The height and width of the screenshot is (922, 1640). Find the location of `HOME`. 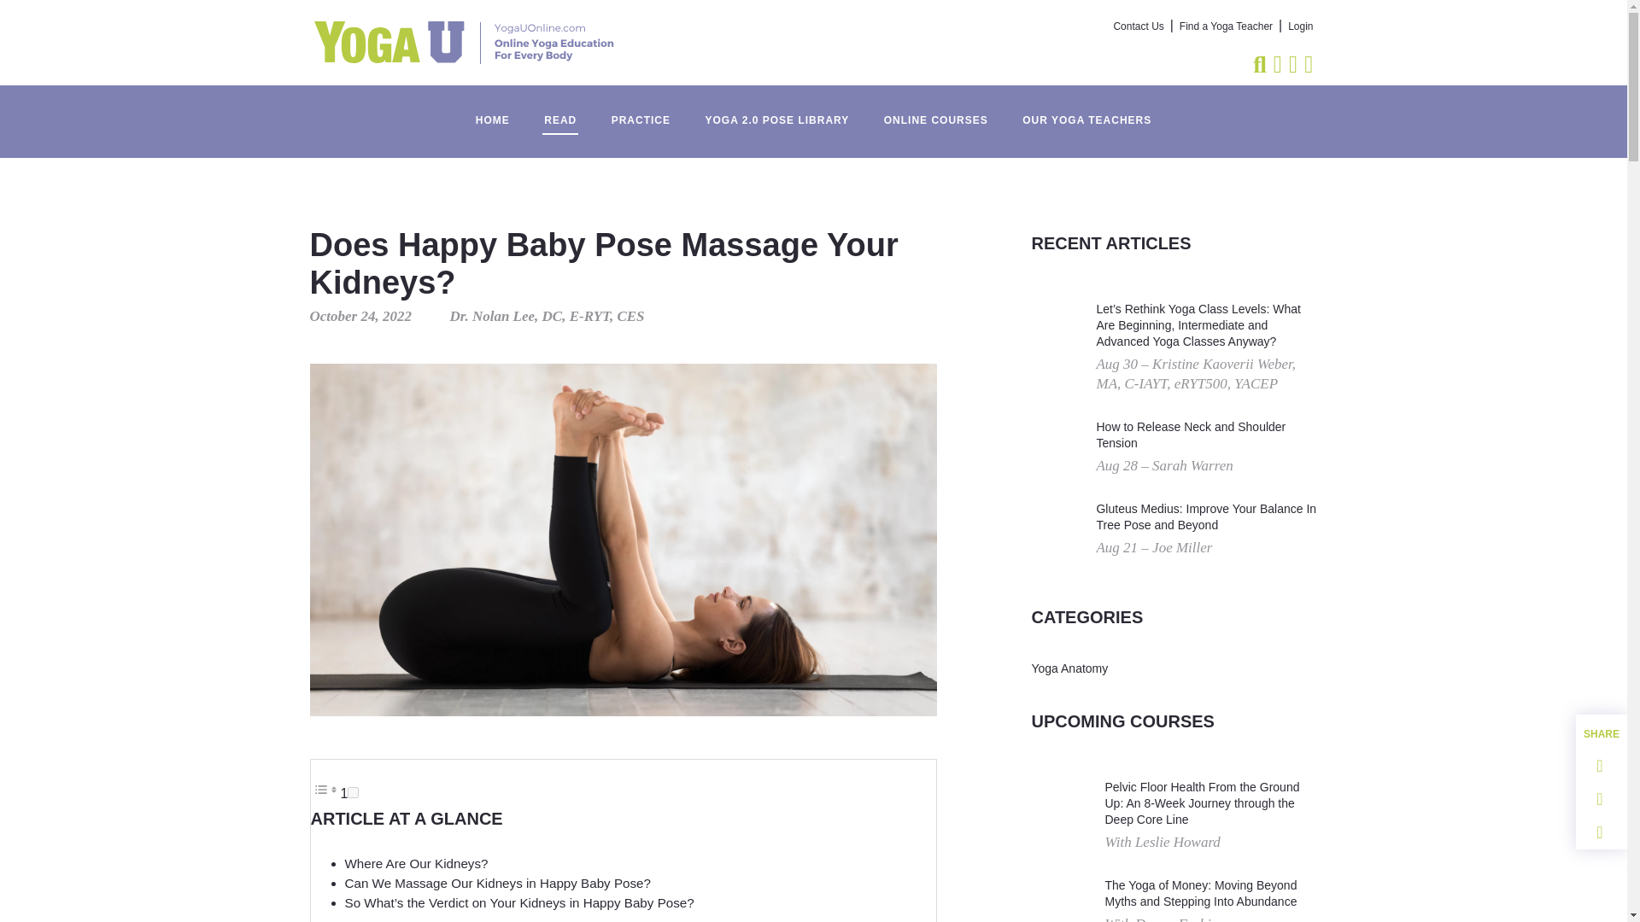

HOME is located at coordinates (492, 112).